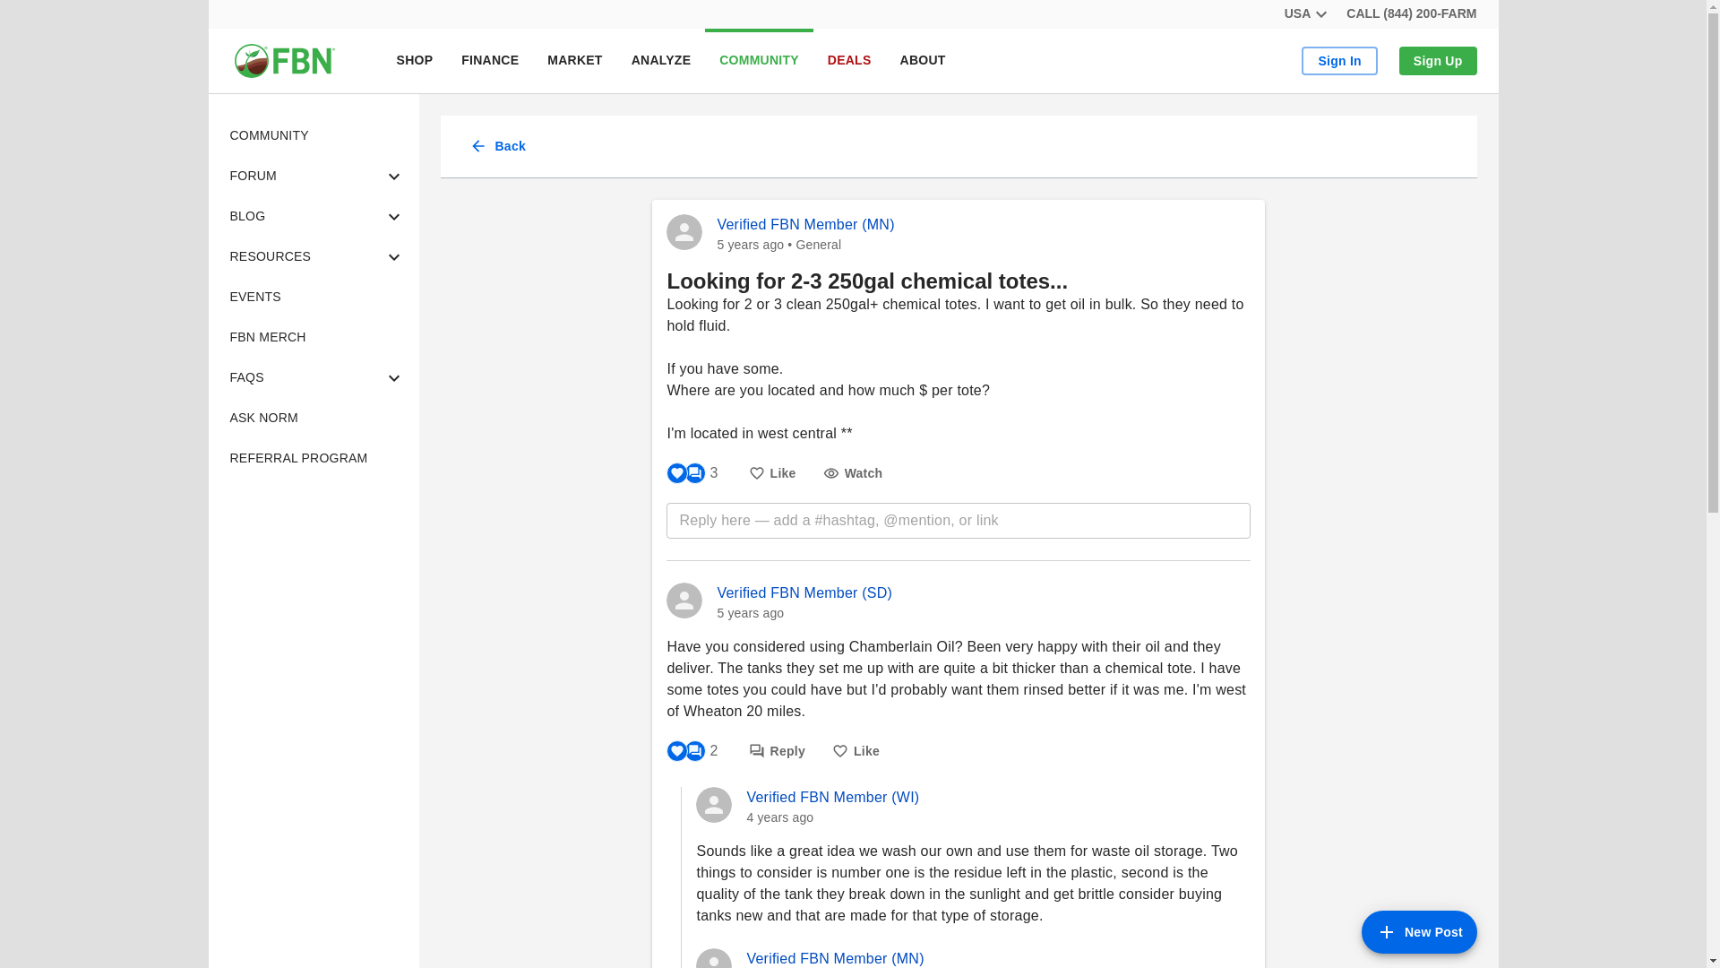 This screenshot has width=1720, height=968. I want to click on 2020-01-16 14:29, so click(751, 243).